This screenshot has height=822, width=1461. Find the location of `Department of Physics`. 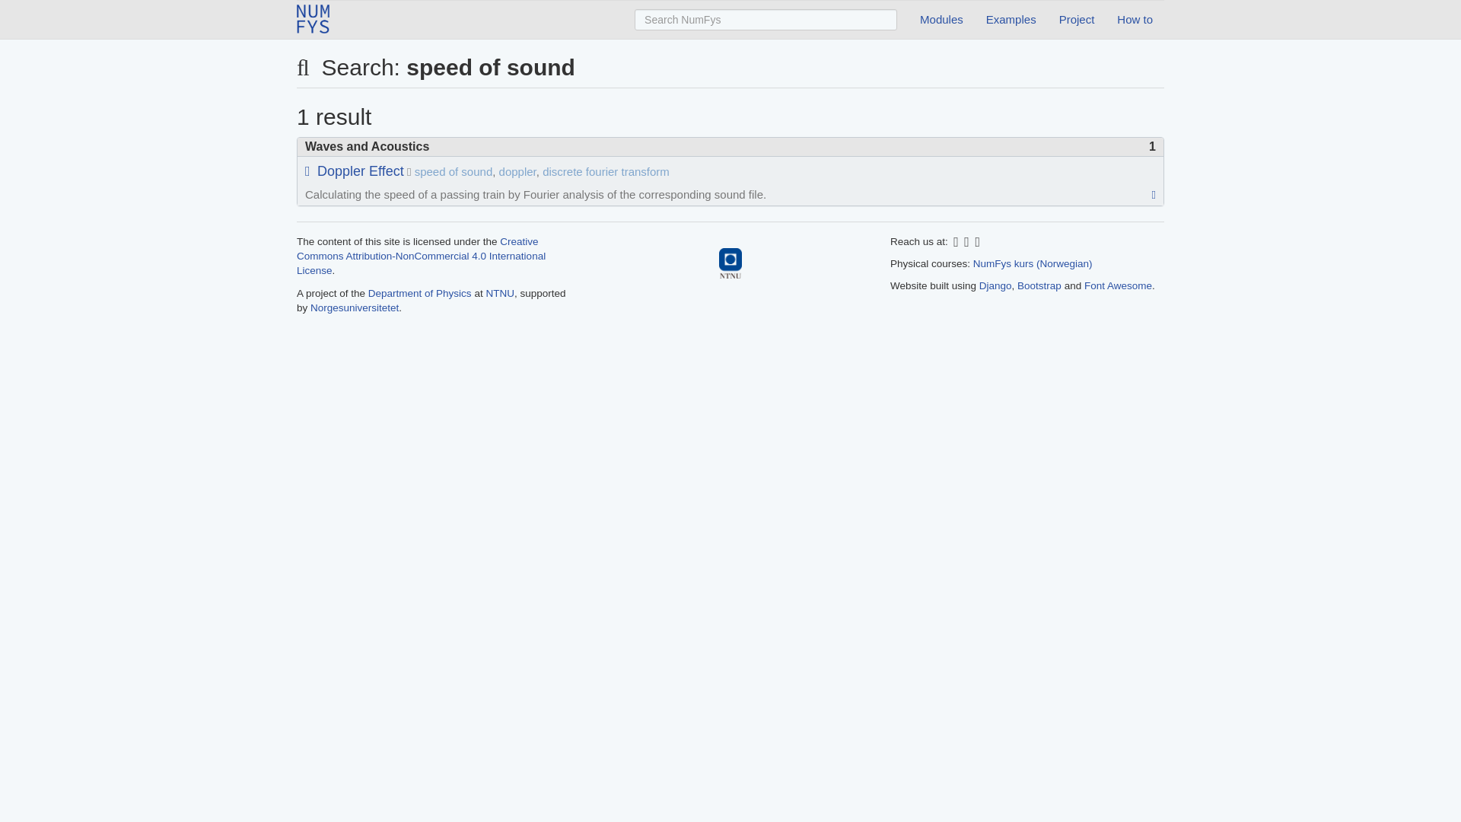

Department of Physics is located at coordinates (420, 294).